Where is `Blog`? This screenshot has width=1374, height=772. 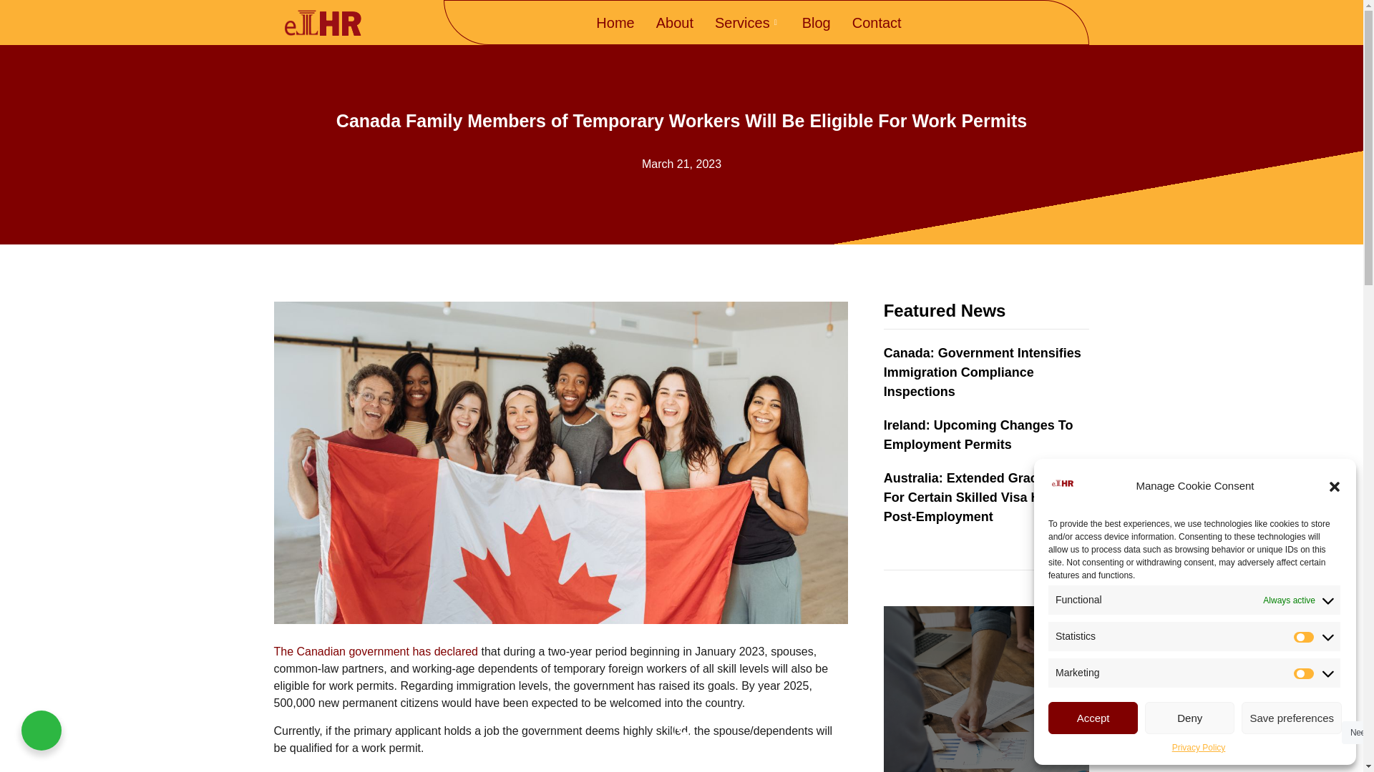
Blog is located at coordinates (816, 23).